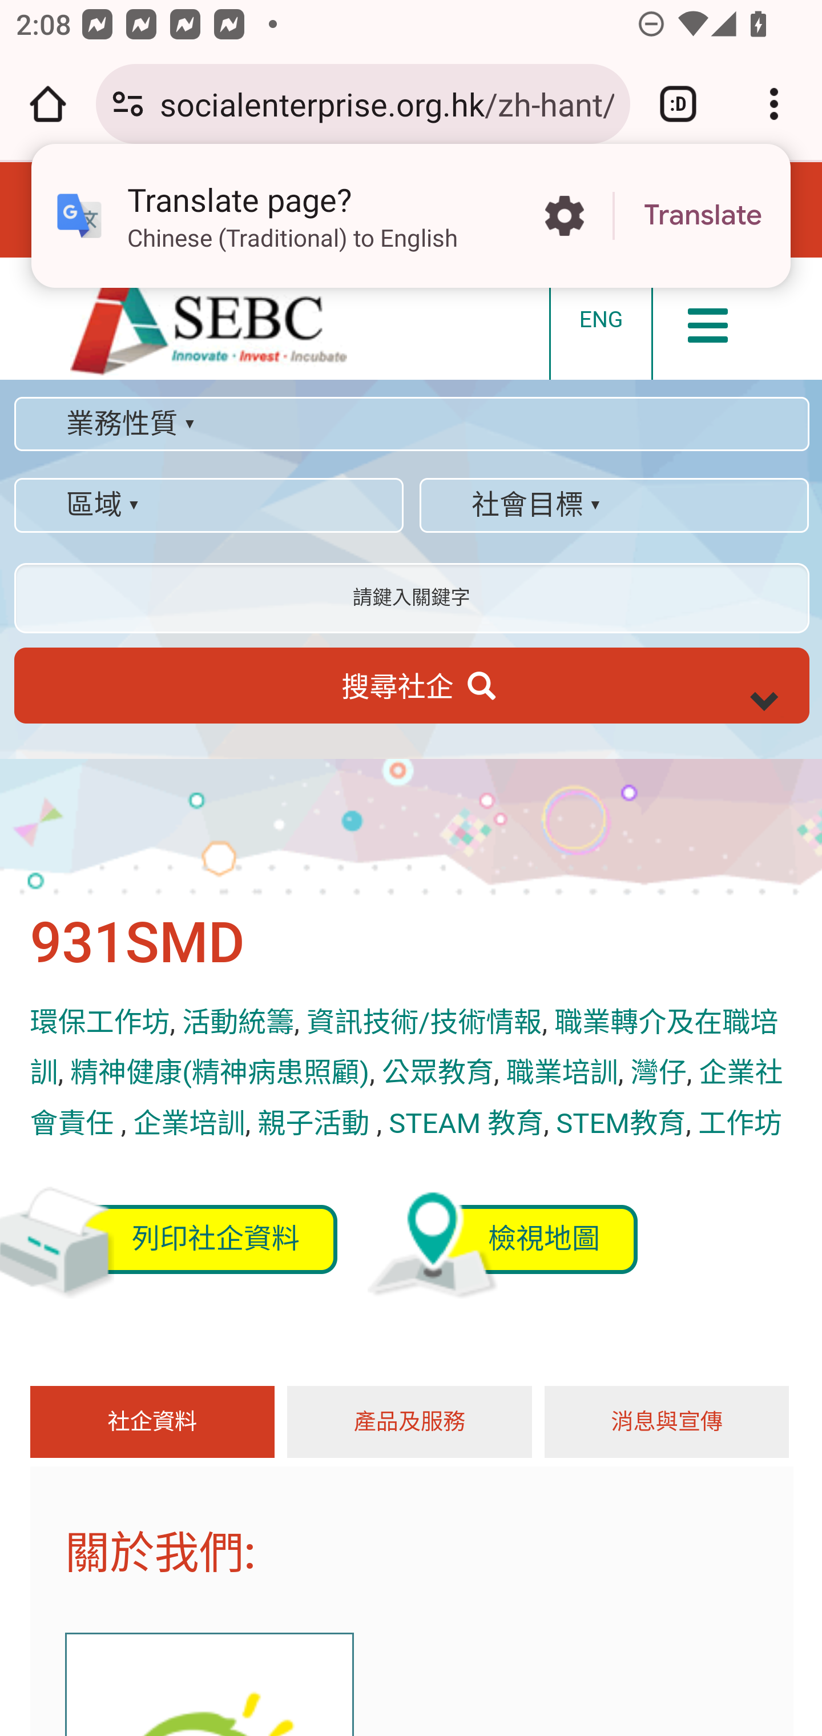 Image resolution: width=822 pixels, height=1736 pixels. What do you see at coordinates (564, 216) in the screenshot?
I see `More options in the Translate page?` at bounding box center [564, 216].